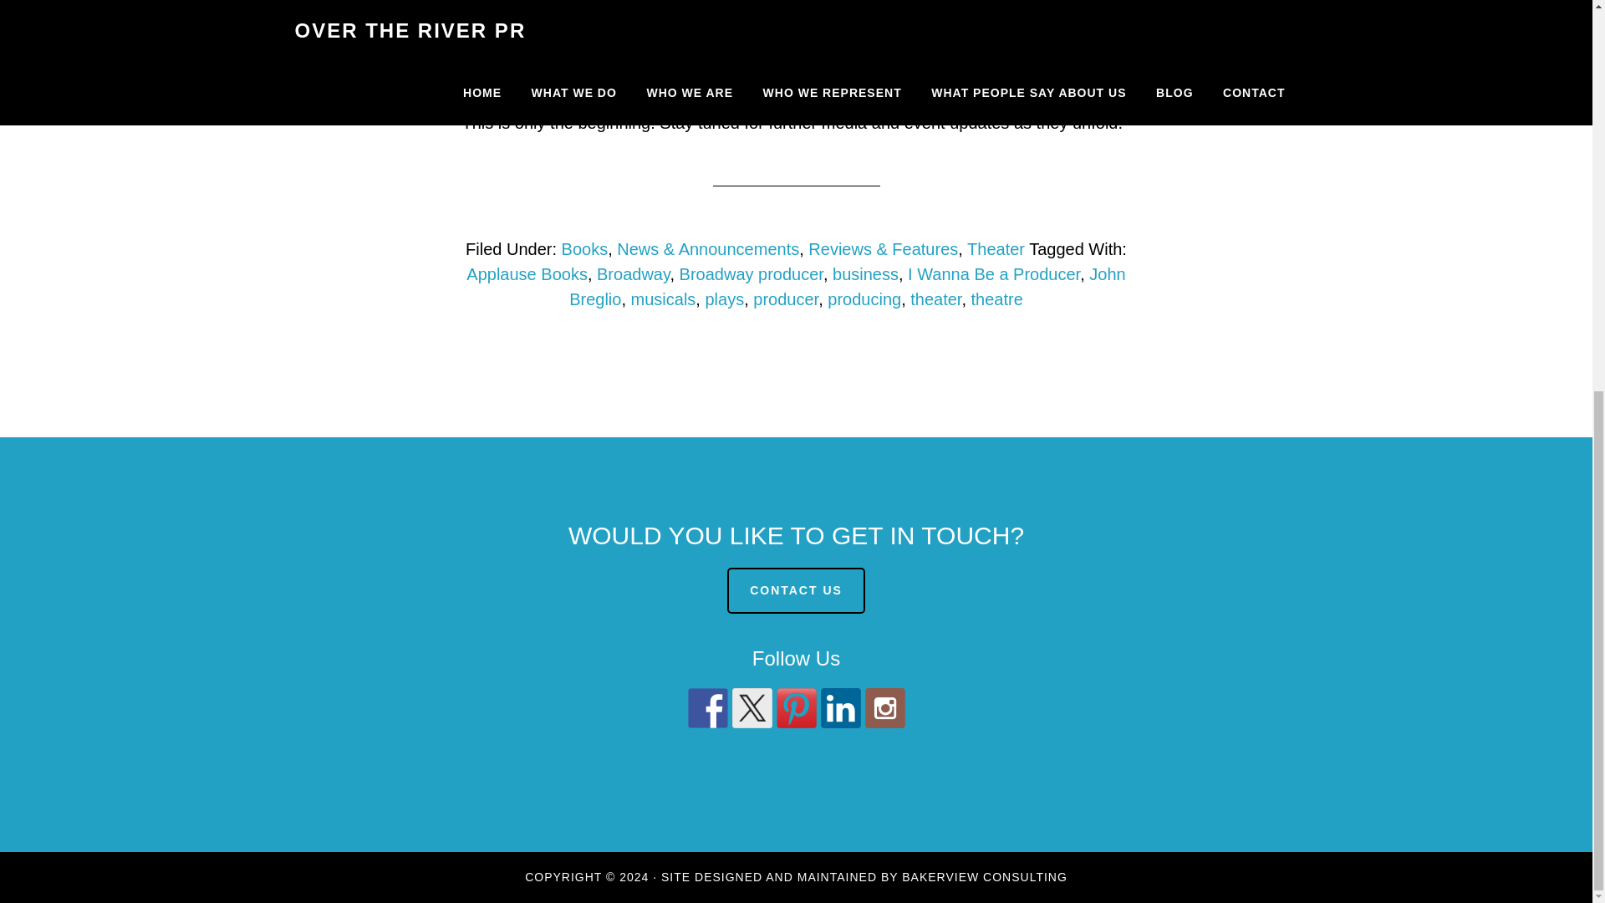  I want to click on Applause Books, so click(527, 274).